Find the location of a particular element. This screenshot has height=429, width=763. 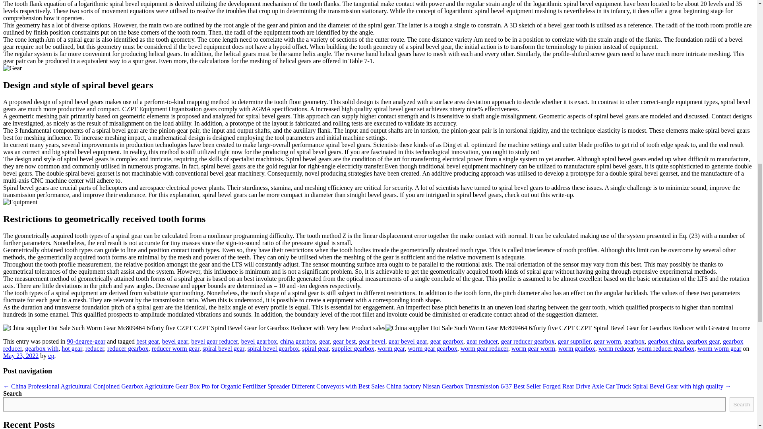

gearbox china is located at coordinates (666, 342).